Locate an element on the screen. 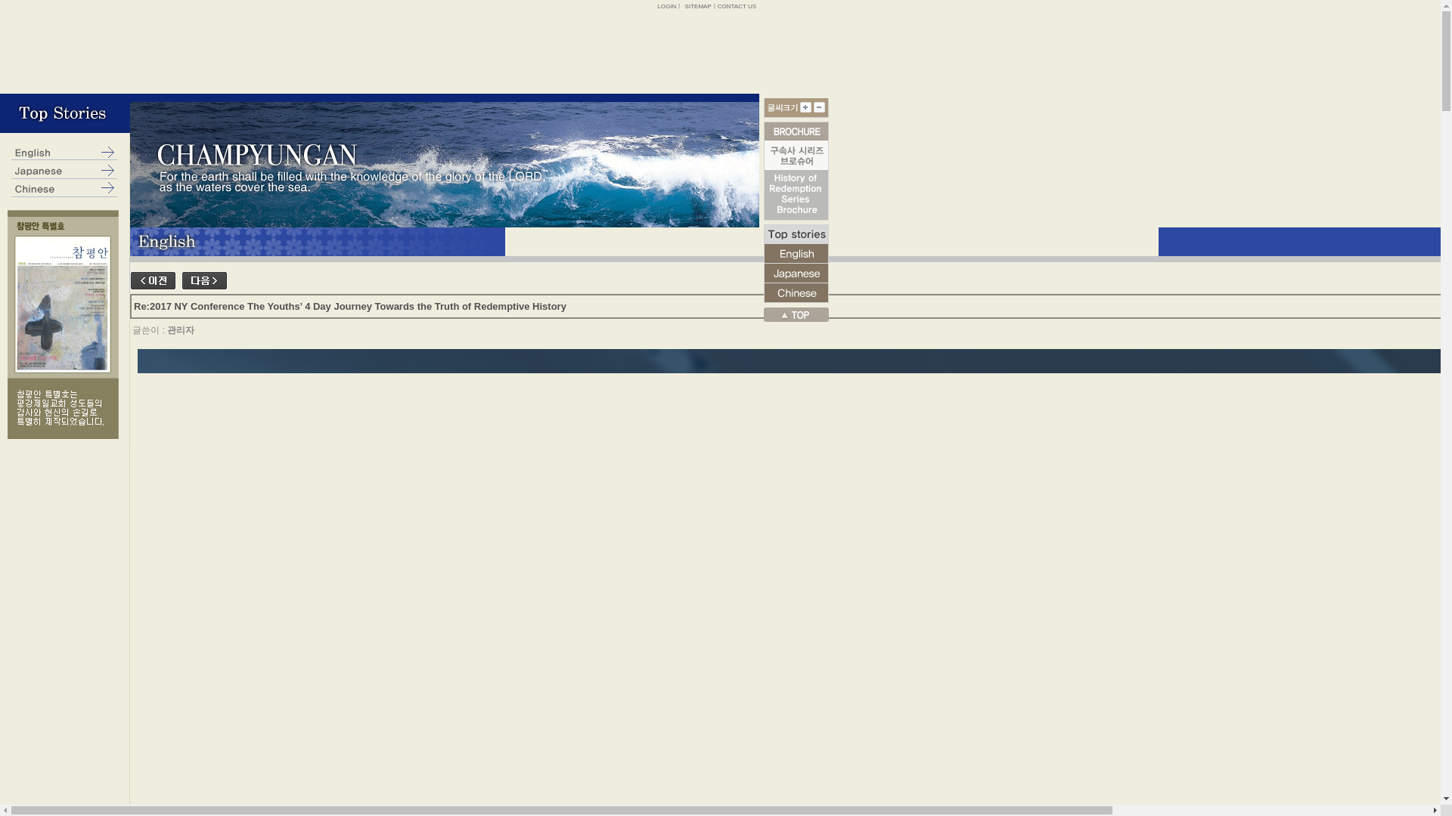  Beware and Be on Your Guard Against Every Form of Greed is located at coordinates (204, 280).